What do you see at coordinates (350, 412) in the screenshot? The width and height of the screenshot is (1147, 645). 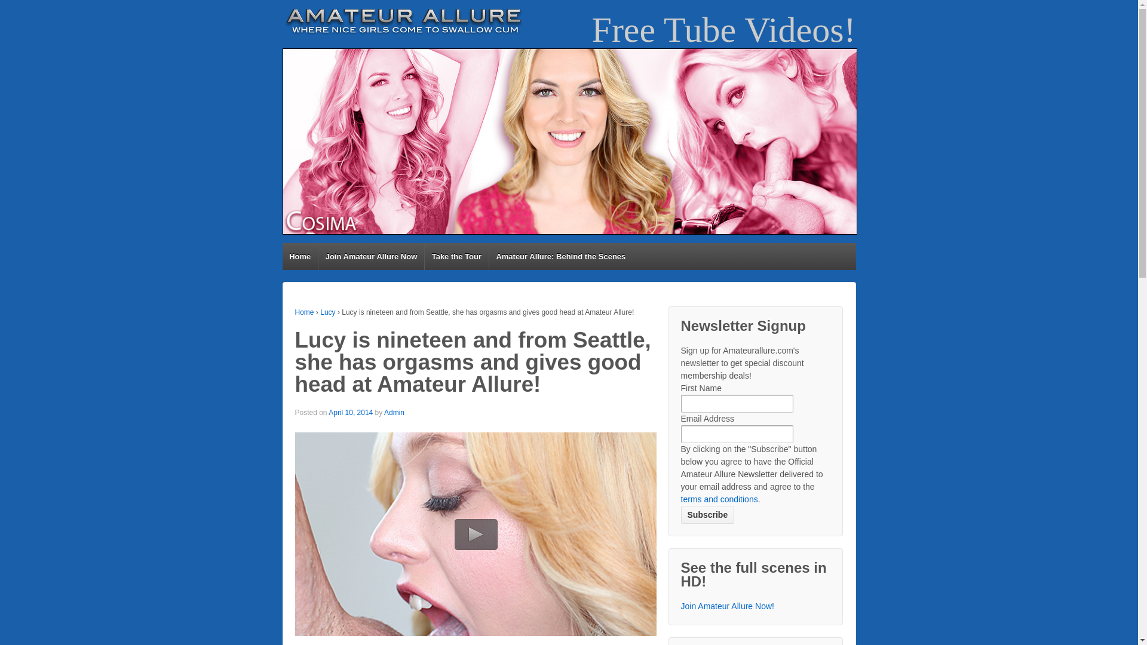 I see `2:56 pm` at bounding box center [350, 412].